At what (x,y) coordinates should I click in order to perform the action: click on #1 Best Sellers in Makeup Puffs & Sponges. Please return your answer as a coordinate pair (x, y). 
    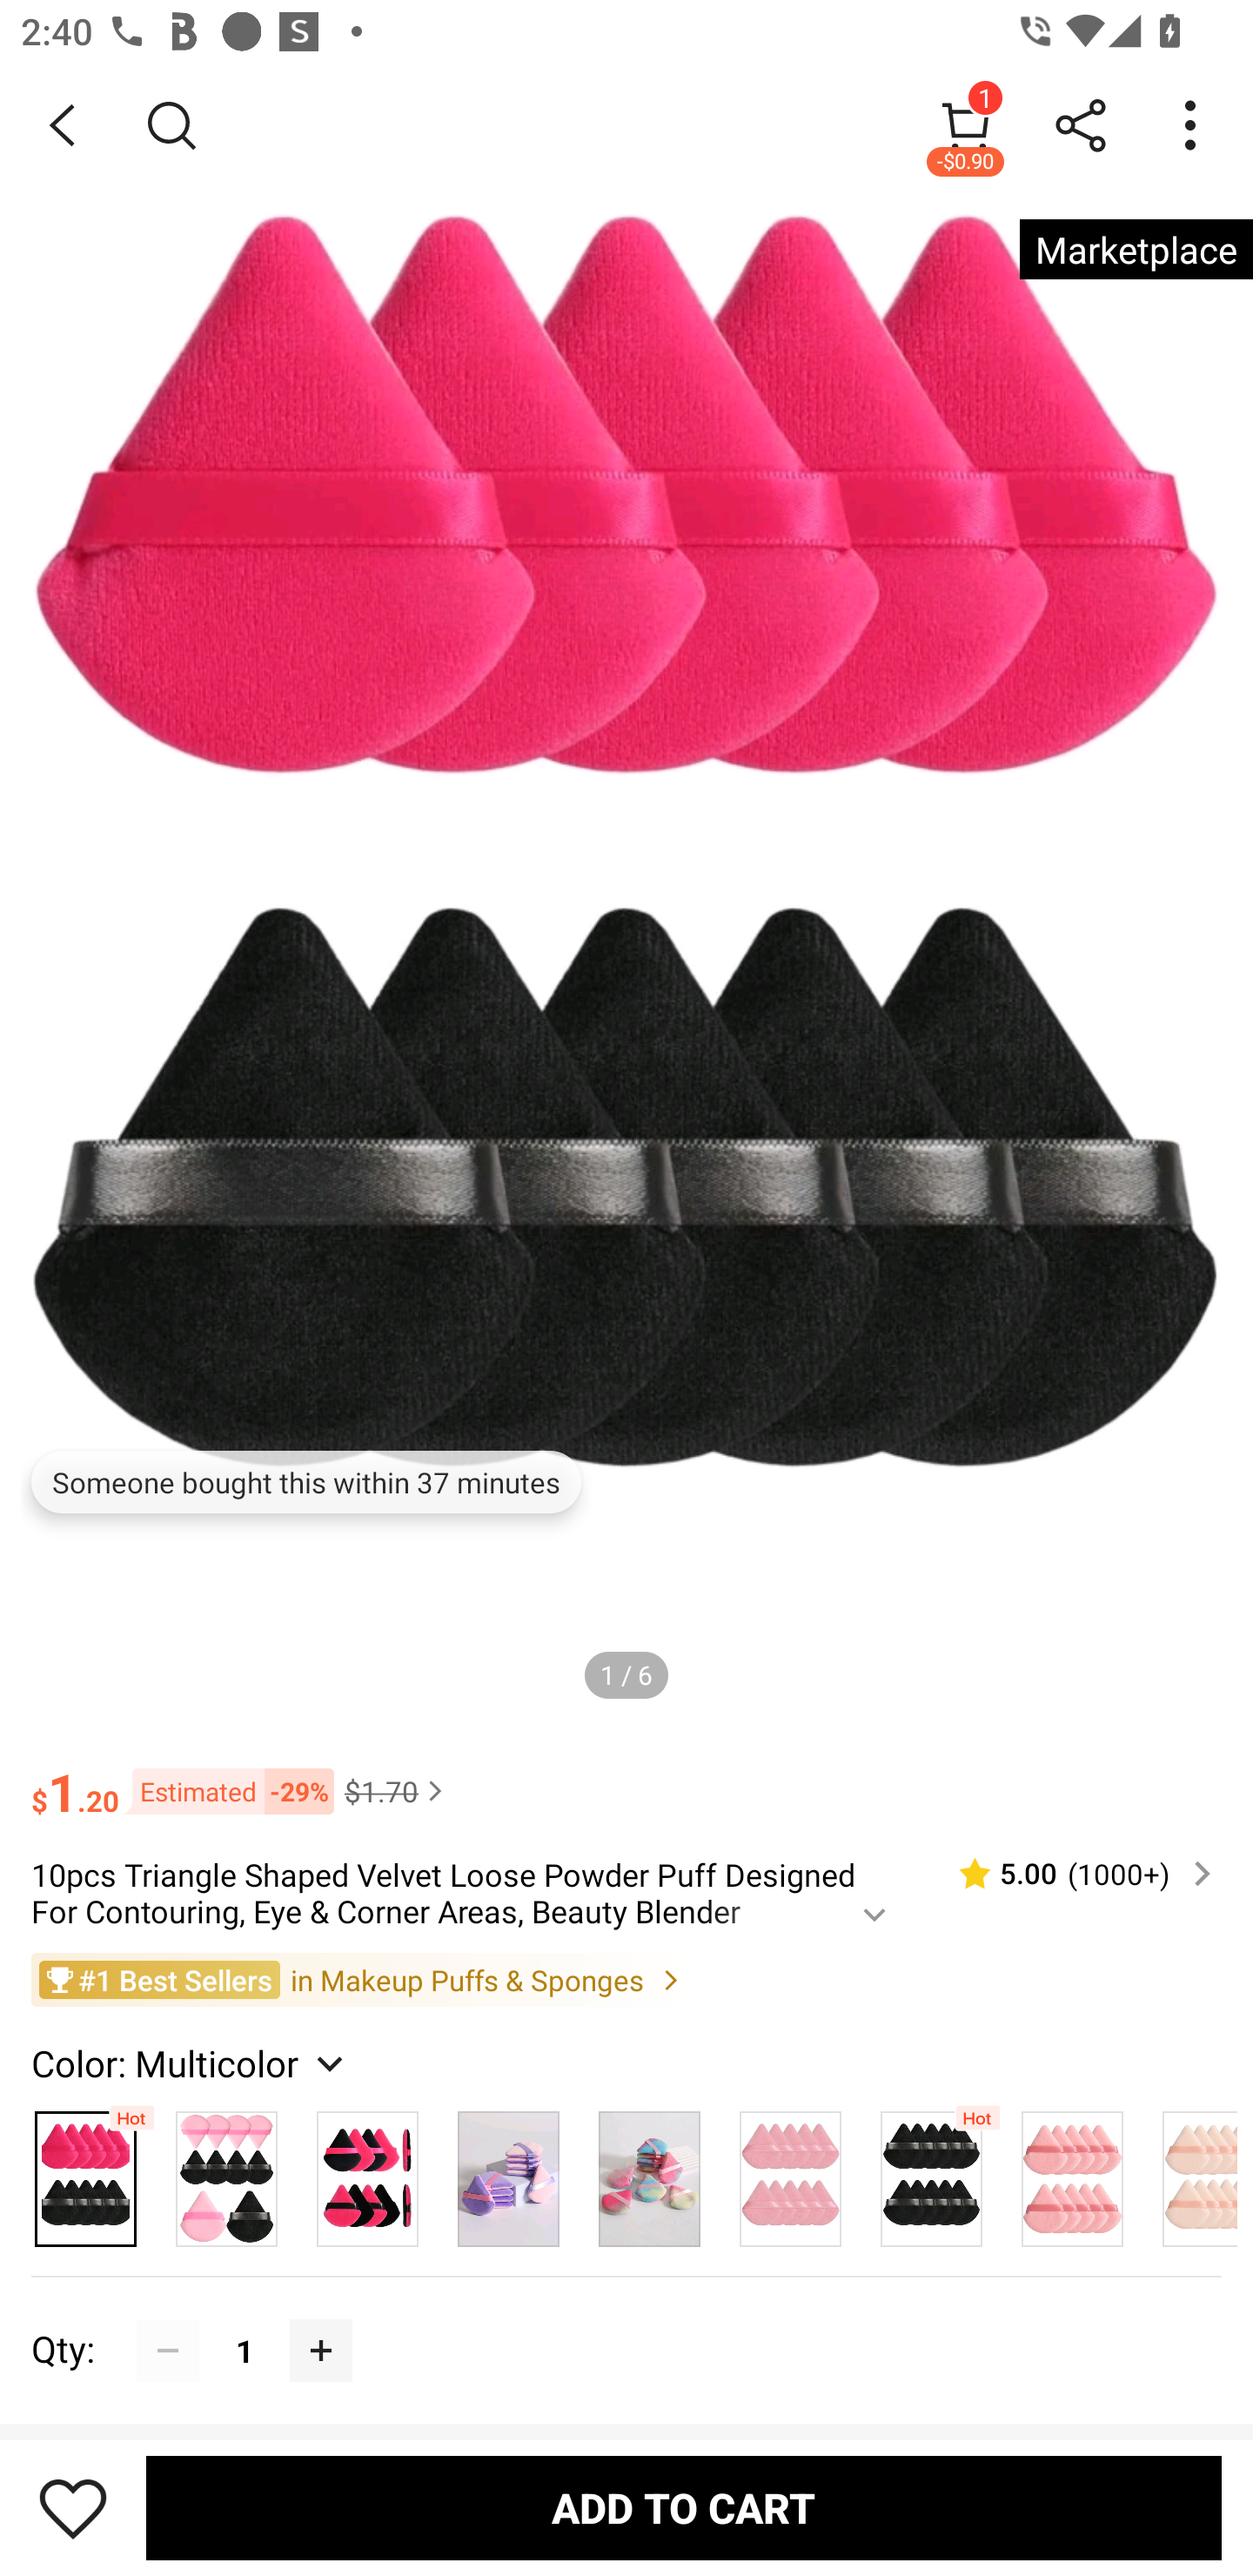
    Looking at the image, I should click on (626, 1979).